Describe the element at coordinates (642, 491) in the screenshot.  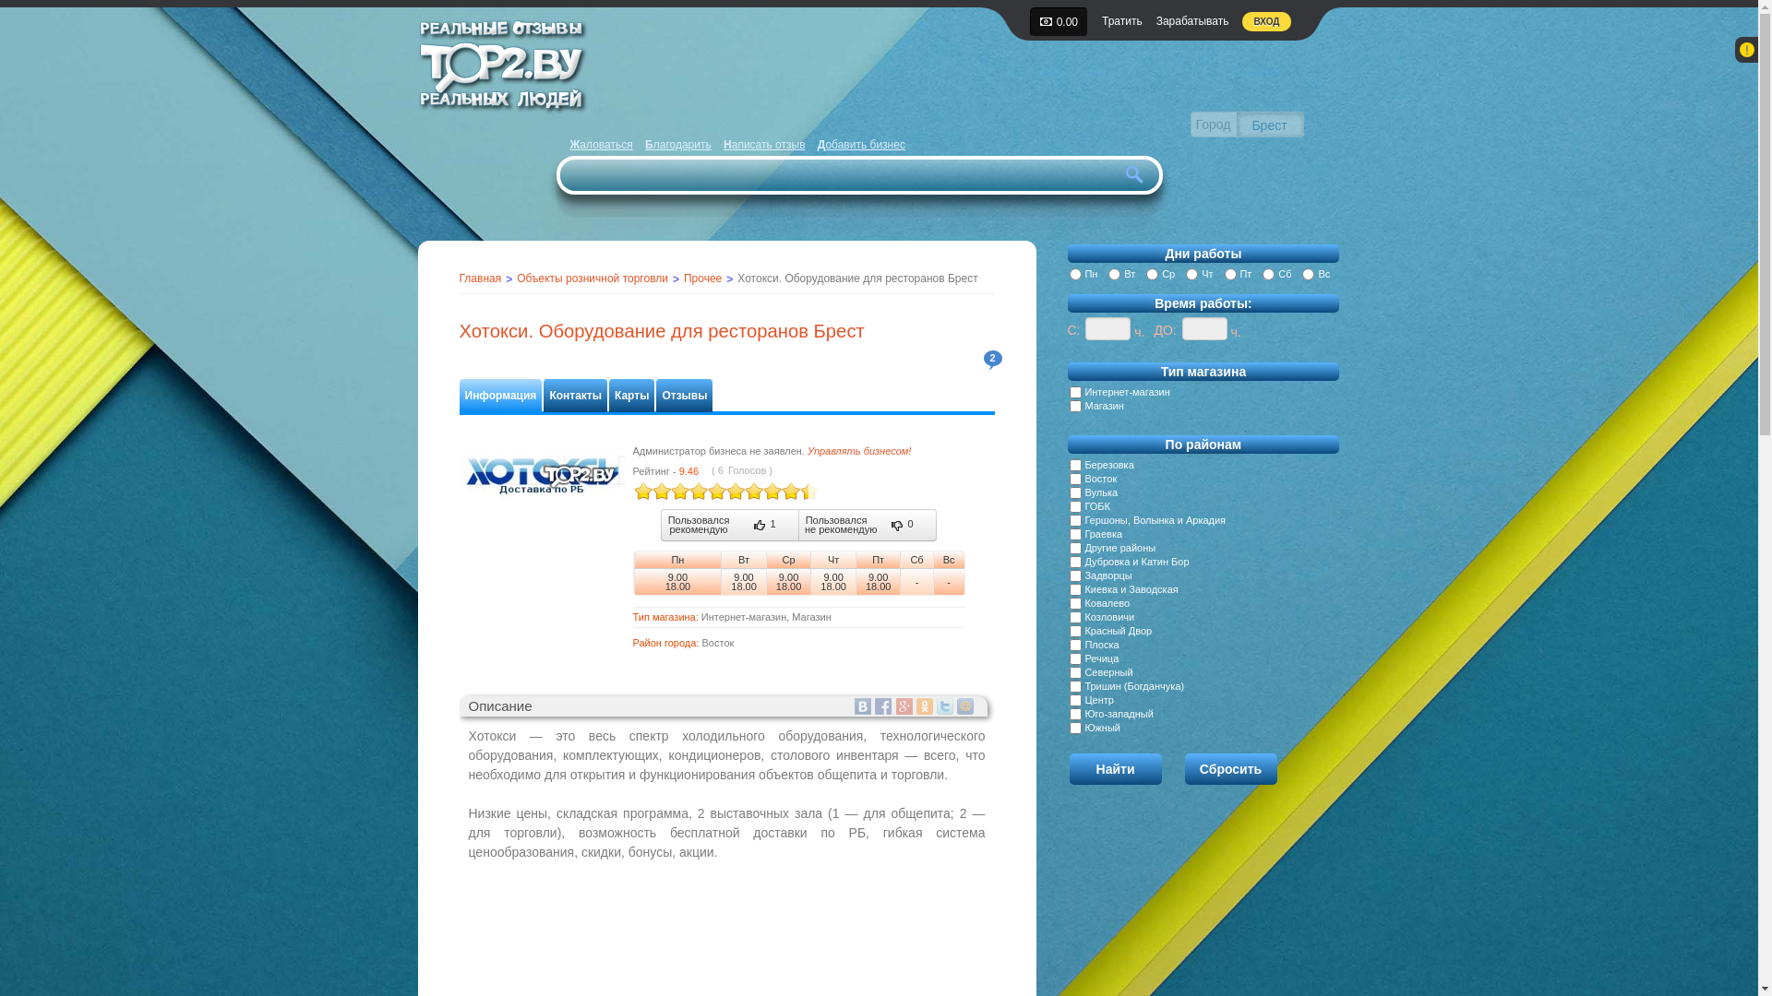
I see `1` at that location.